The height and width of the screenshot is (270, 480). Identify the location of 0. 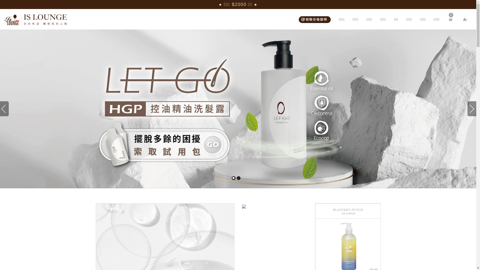
(451, 19).